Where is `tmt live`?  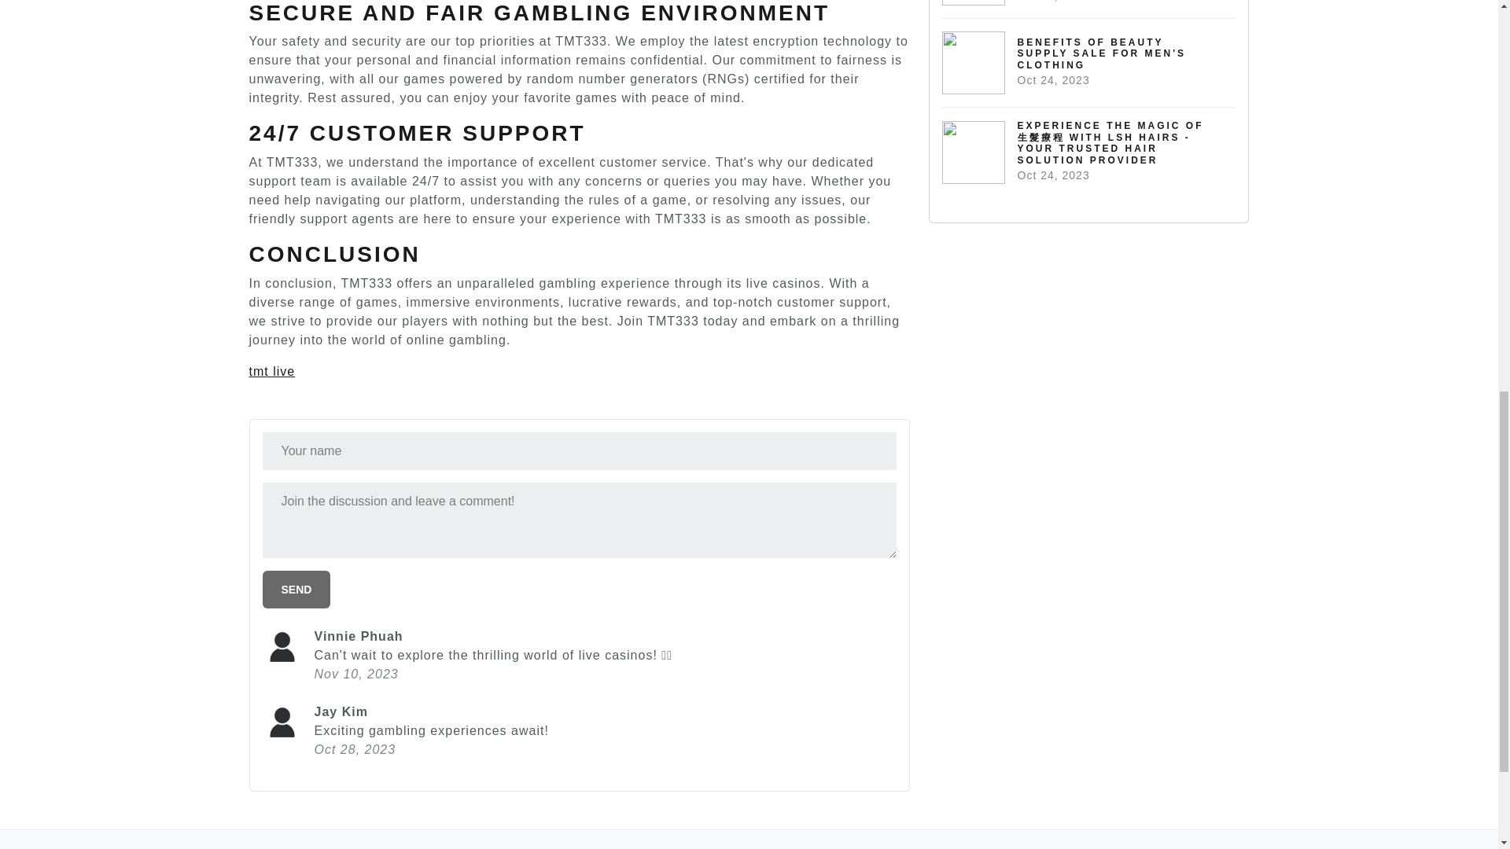 tmt live is located at coordinates (271, 371).